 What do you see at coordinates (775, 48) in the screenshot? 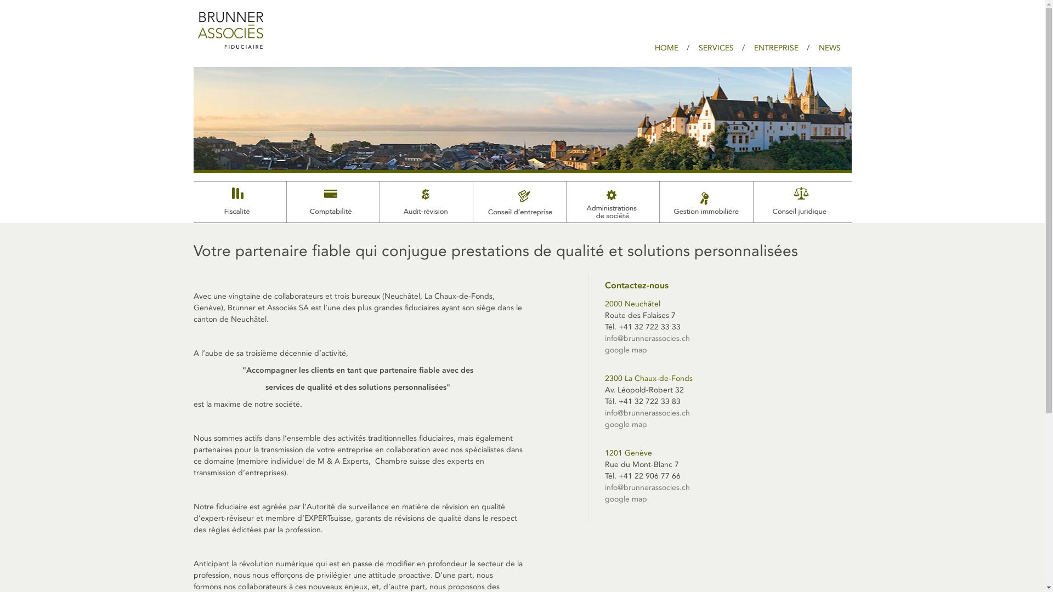
I see `ENTREPRISE` at bounding box center [775, 48].